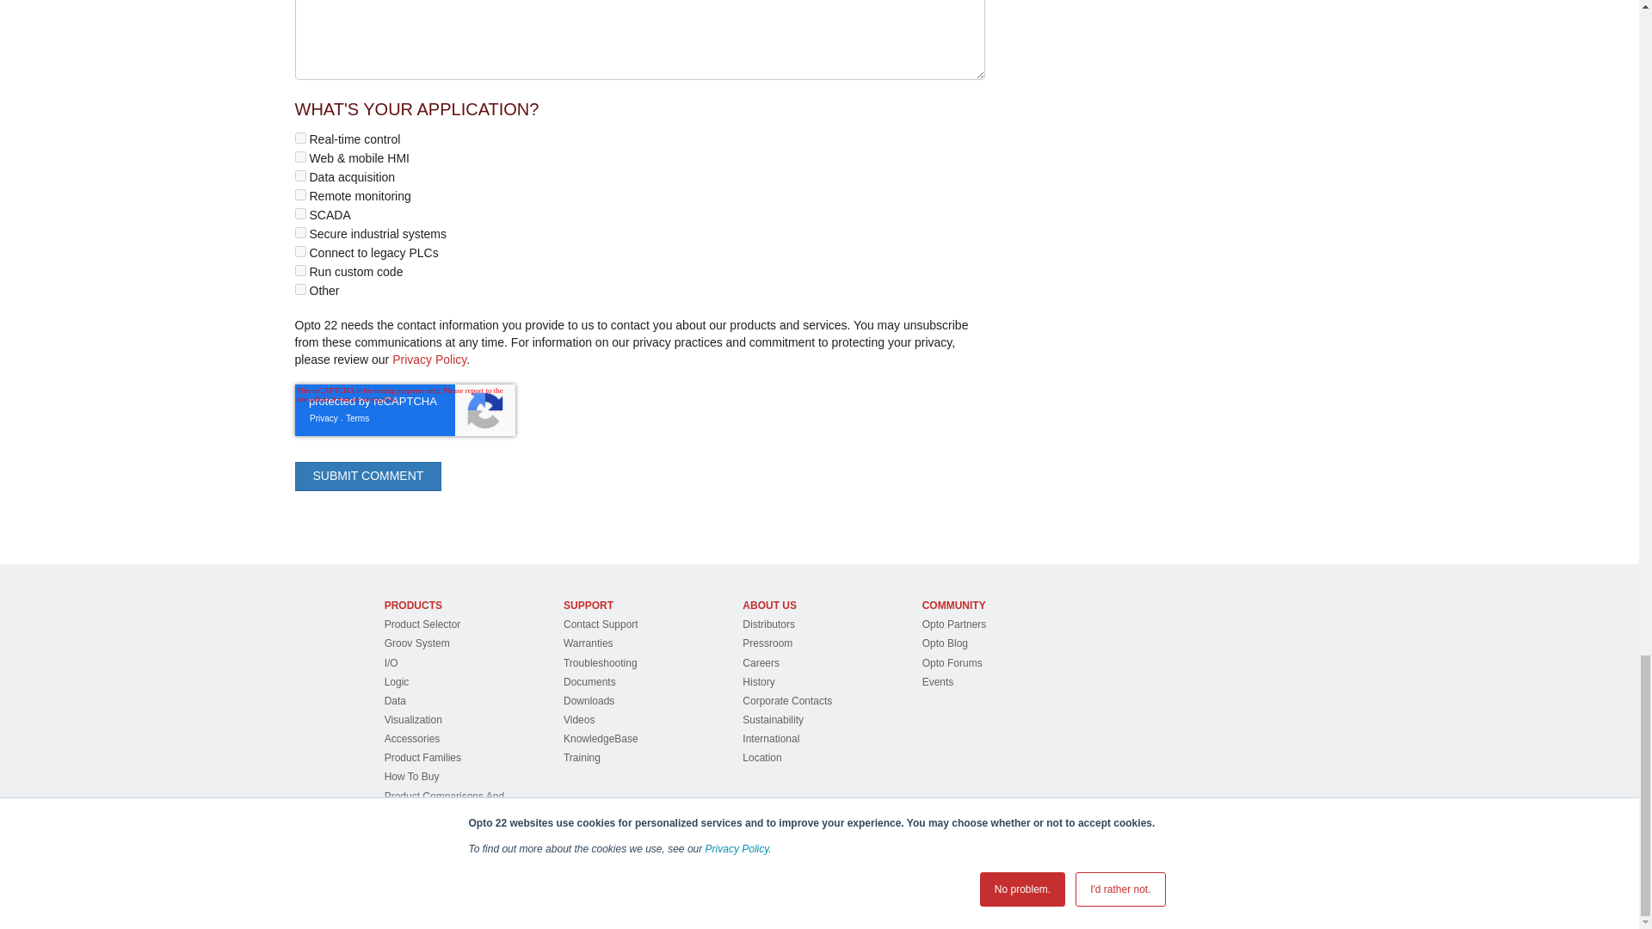  I want to click on SCADA, so click(299, 213).